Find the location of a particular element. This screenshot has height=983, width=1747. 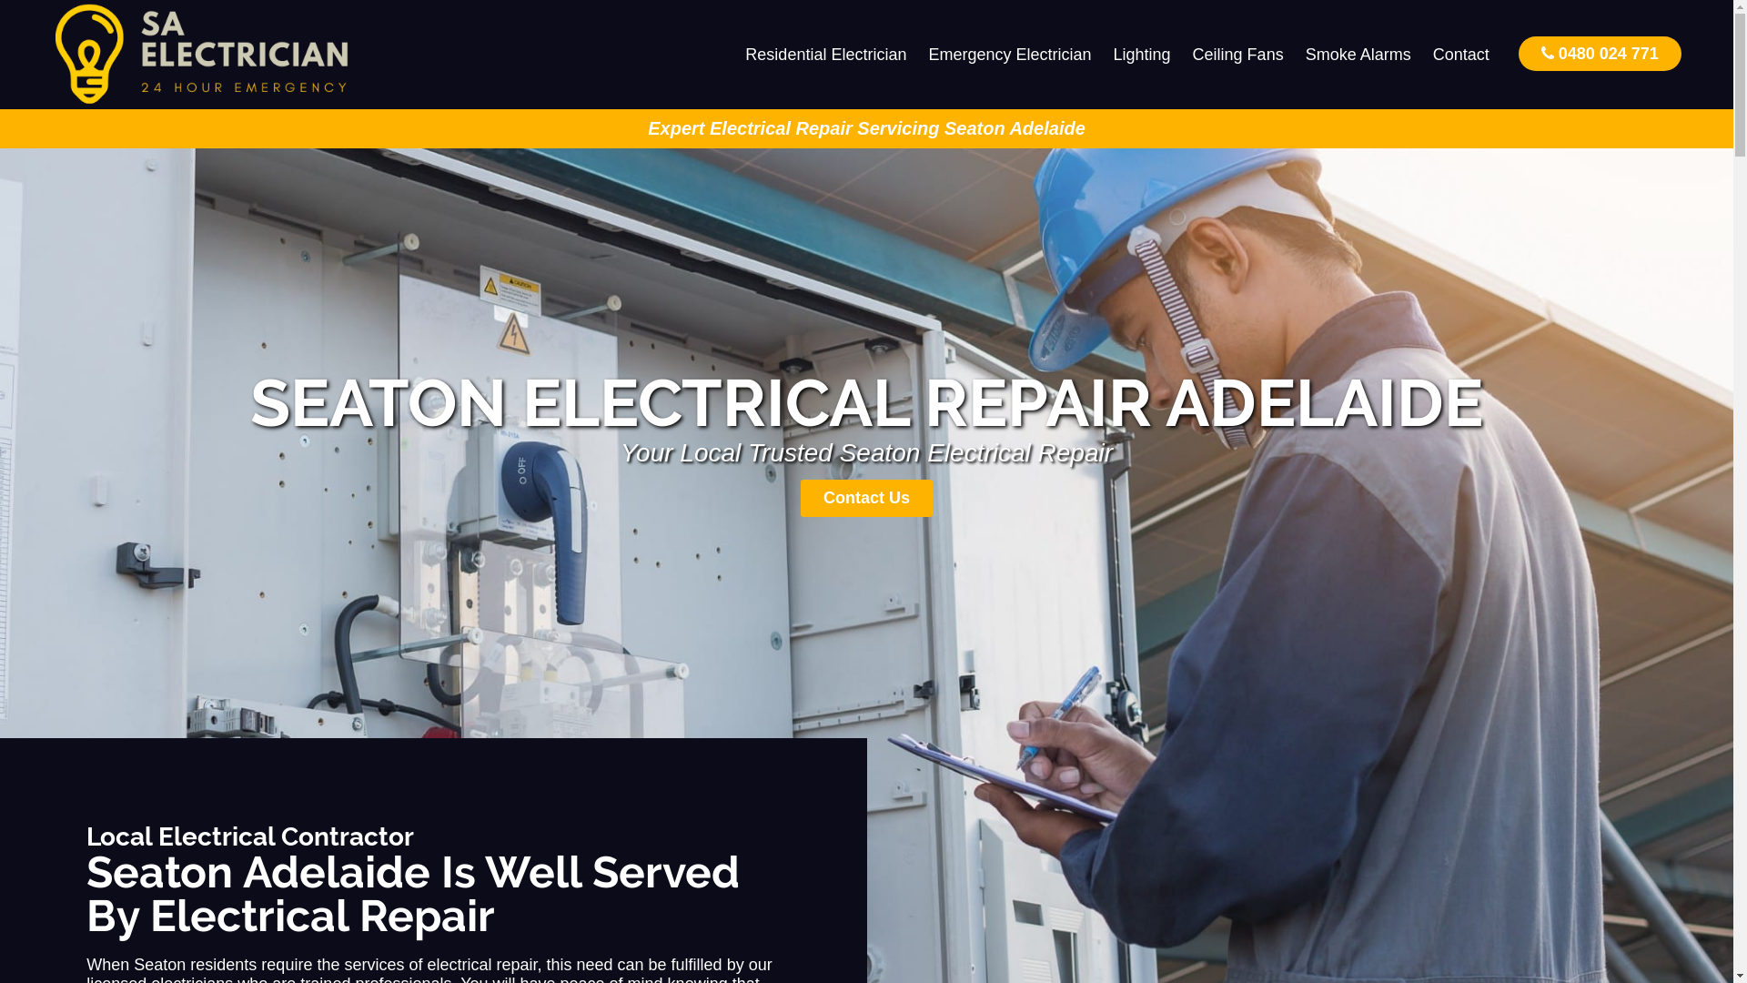

Ceiling Fans is located at coordinates (1238, 55).